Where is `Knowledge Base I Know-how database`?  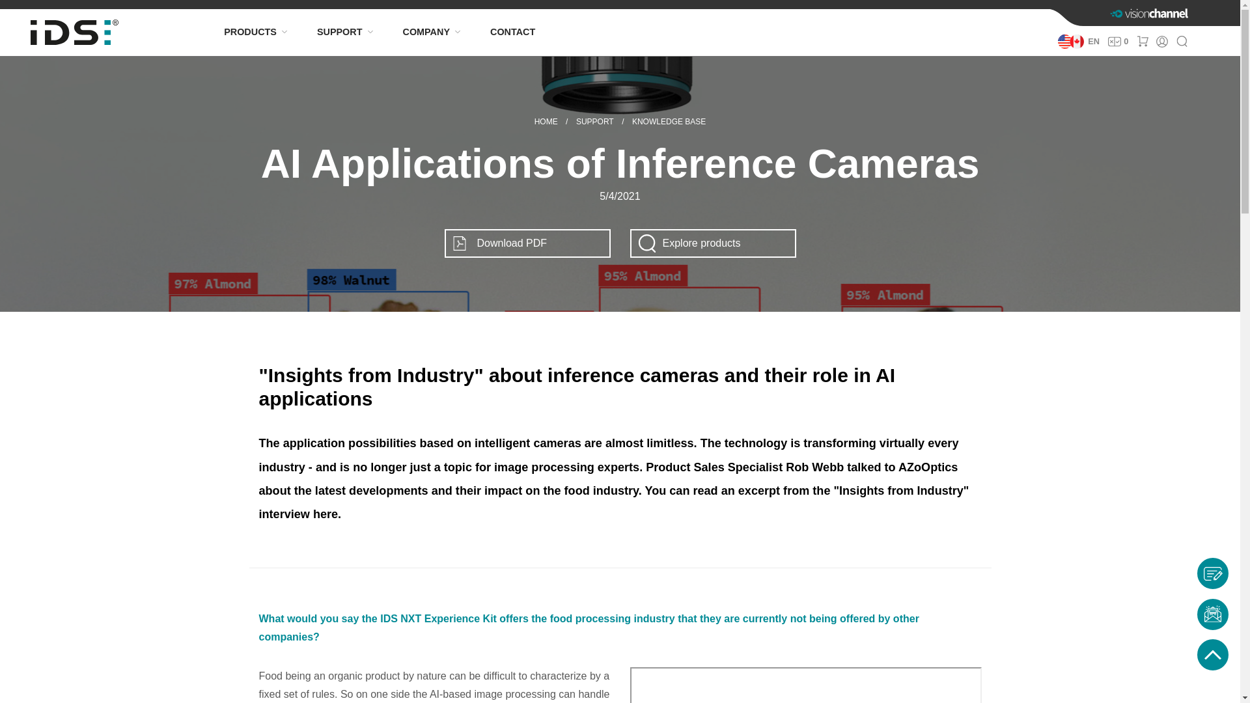
Knowledge Base I Know-how database is located at coordinates (669, 122).